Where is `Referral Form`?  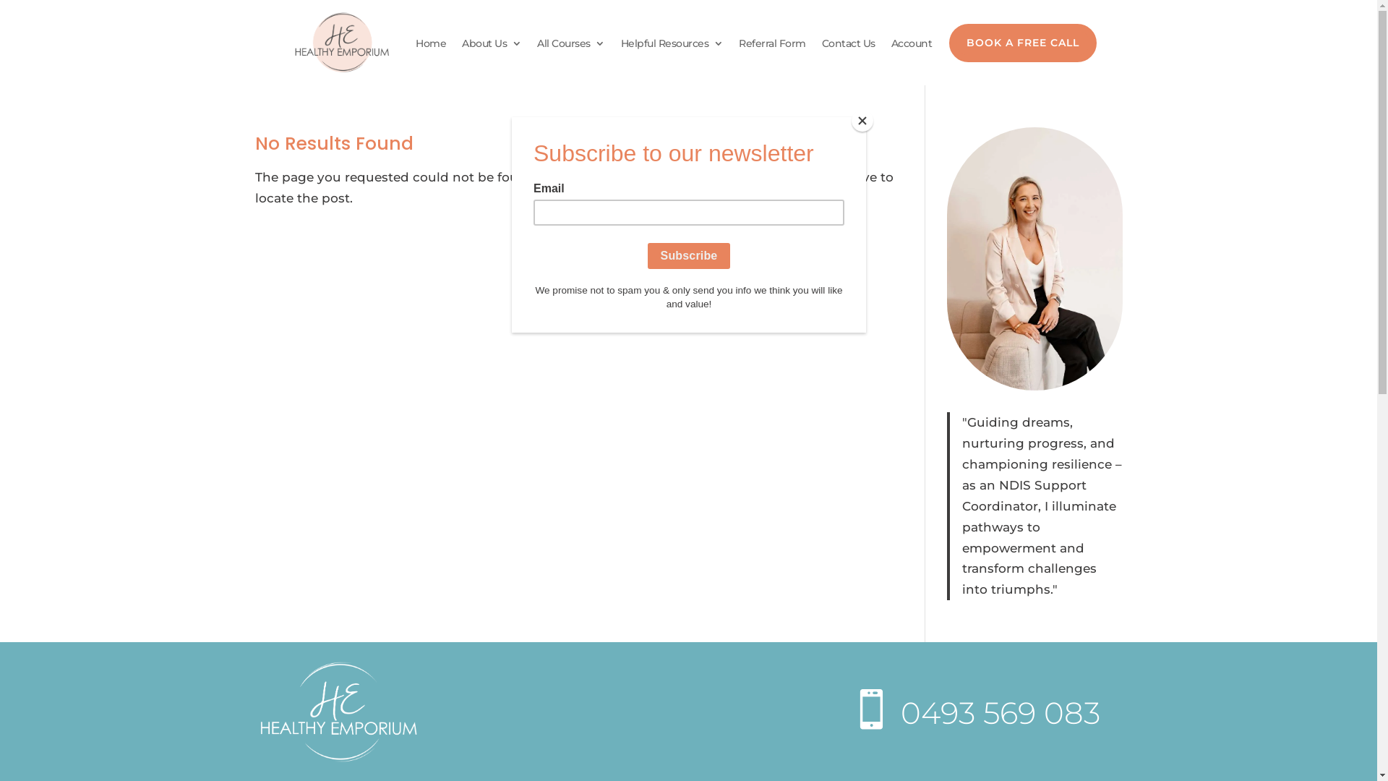
Referral Form is located at coordinates (772, 46).